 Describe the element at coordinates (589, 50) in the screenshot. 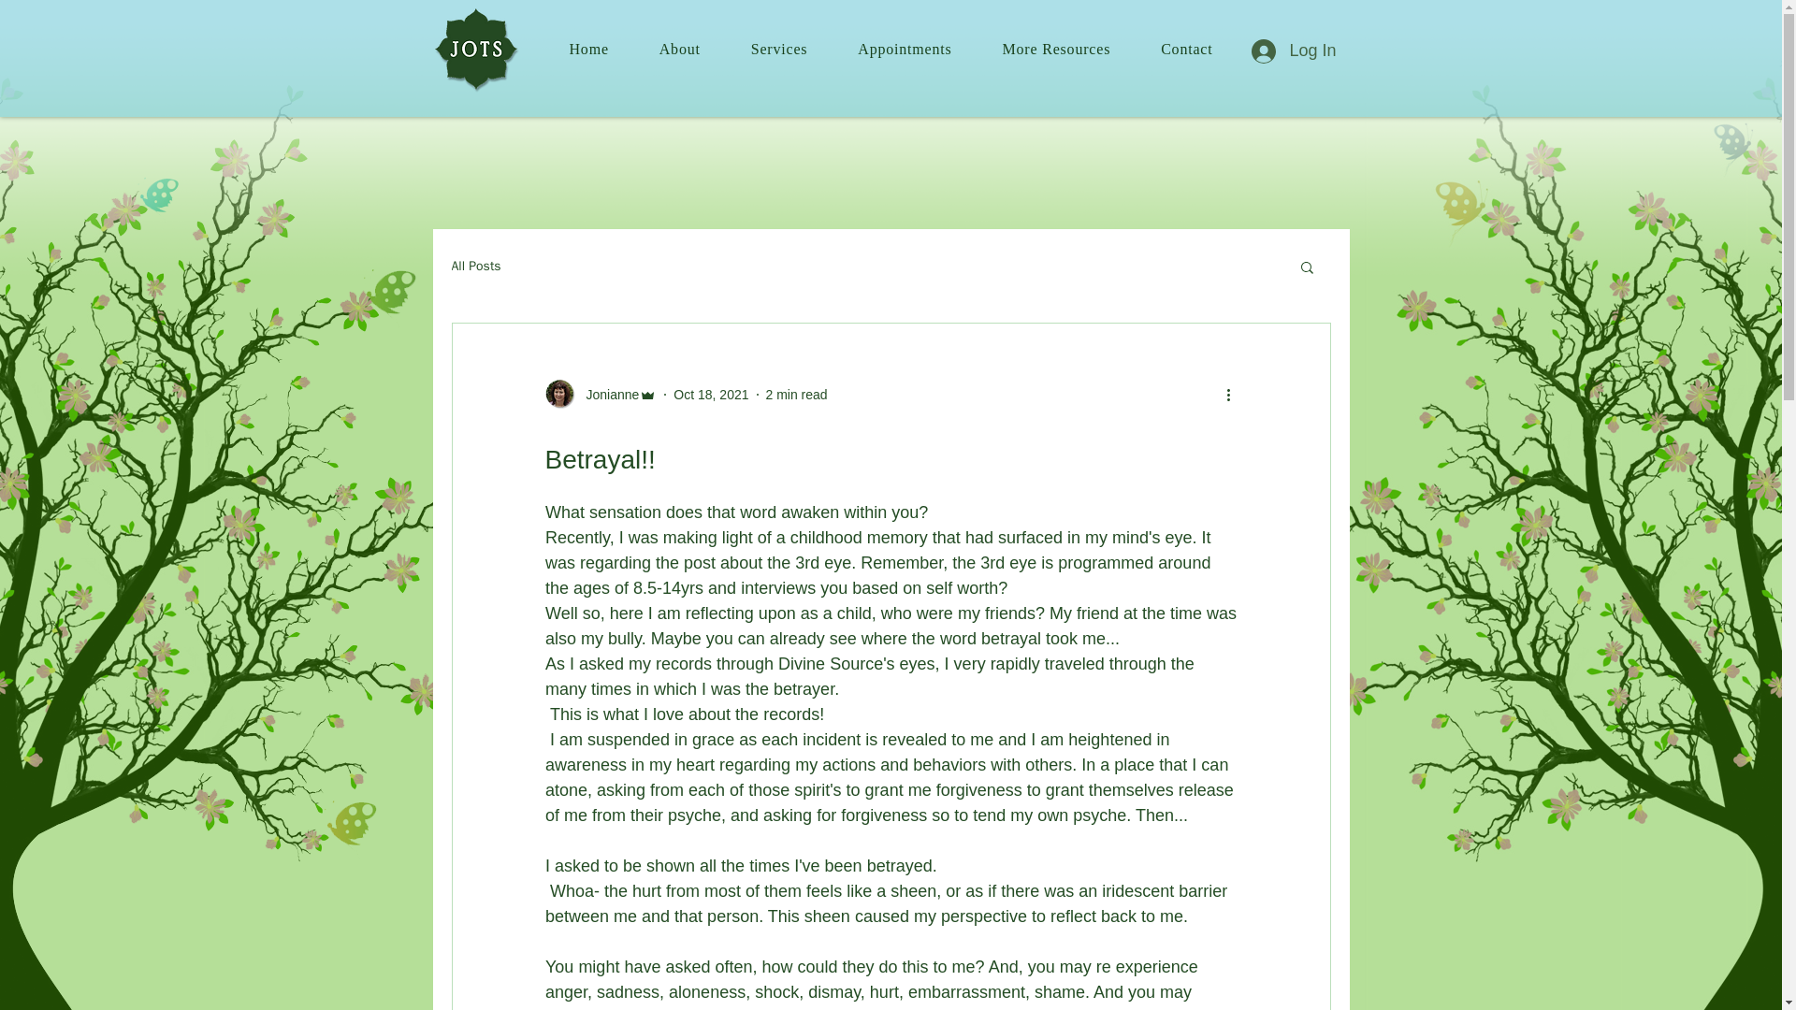

I see `Home` at that location.